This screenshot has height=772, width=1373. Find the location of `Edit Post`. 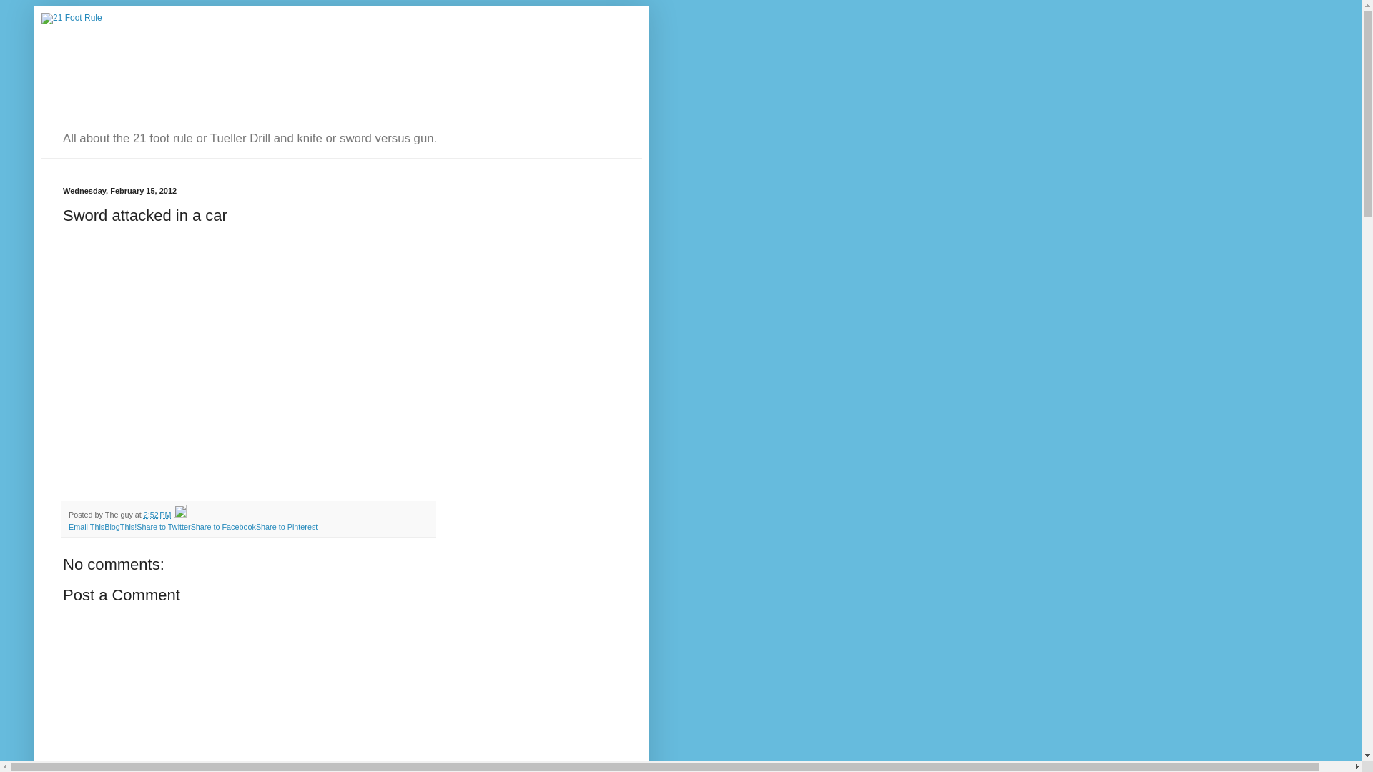

Edit Post is located at coordinates (180, 515).